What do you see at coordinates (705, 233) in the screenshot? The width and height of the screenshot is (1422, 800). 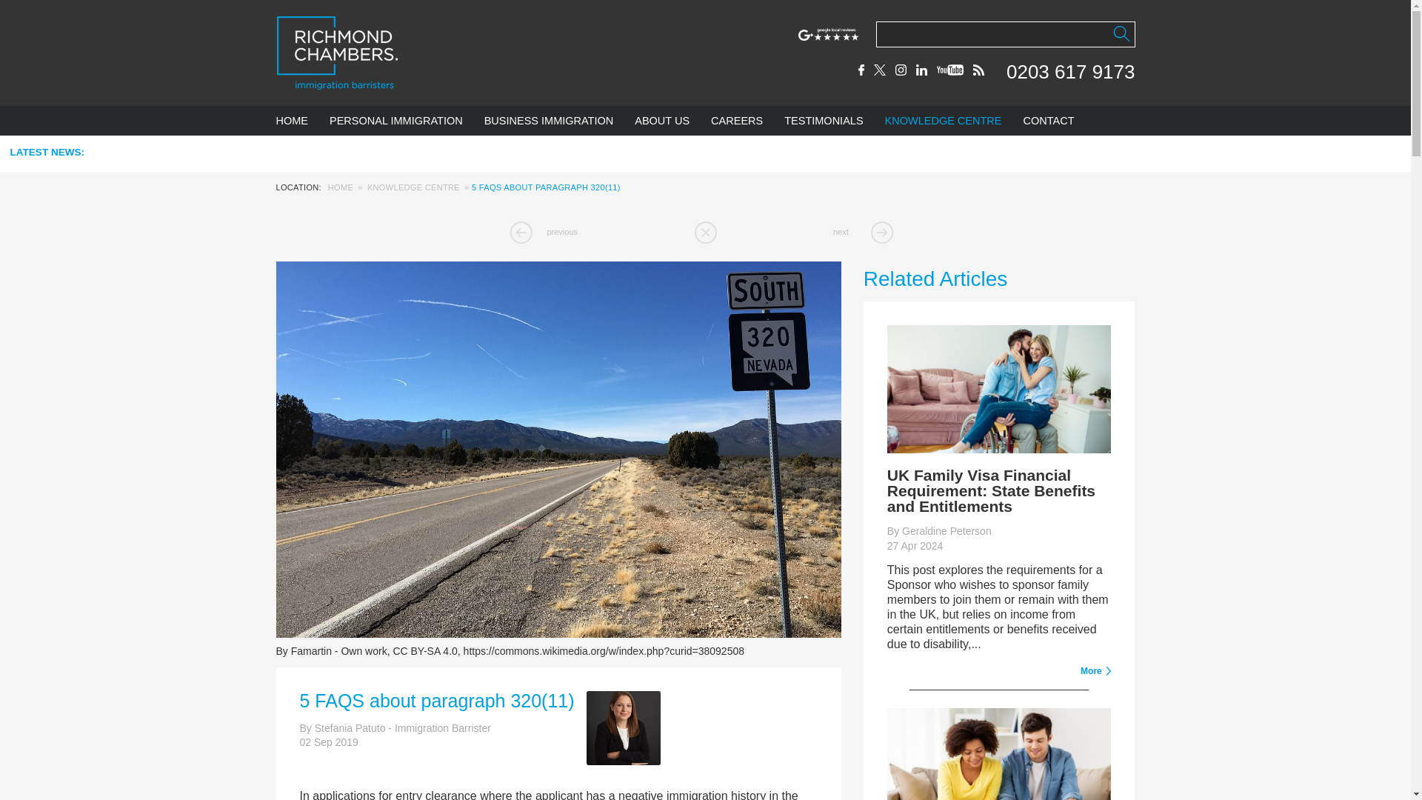 I see `Back` at bounding box center [705, 233].